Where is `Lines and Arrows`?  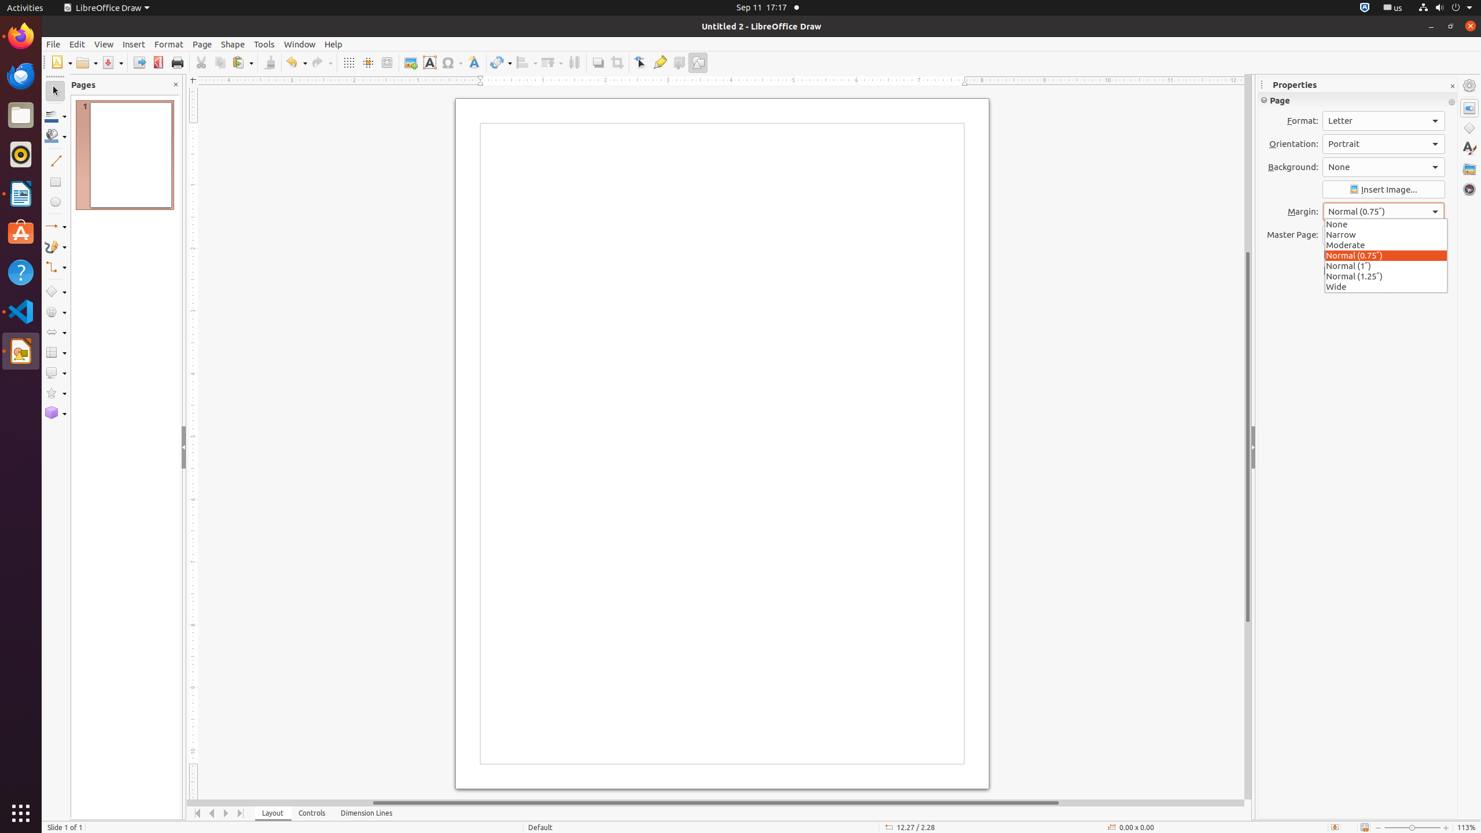 Lines and Arrows is located at coordinates (56, 227).